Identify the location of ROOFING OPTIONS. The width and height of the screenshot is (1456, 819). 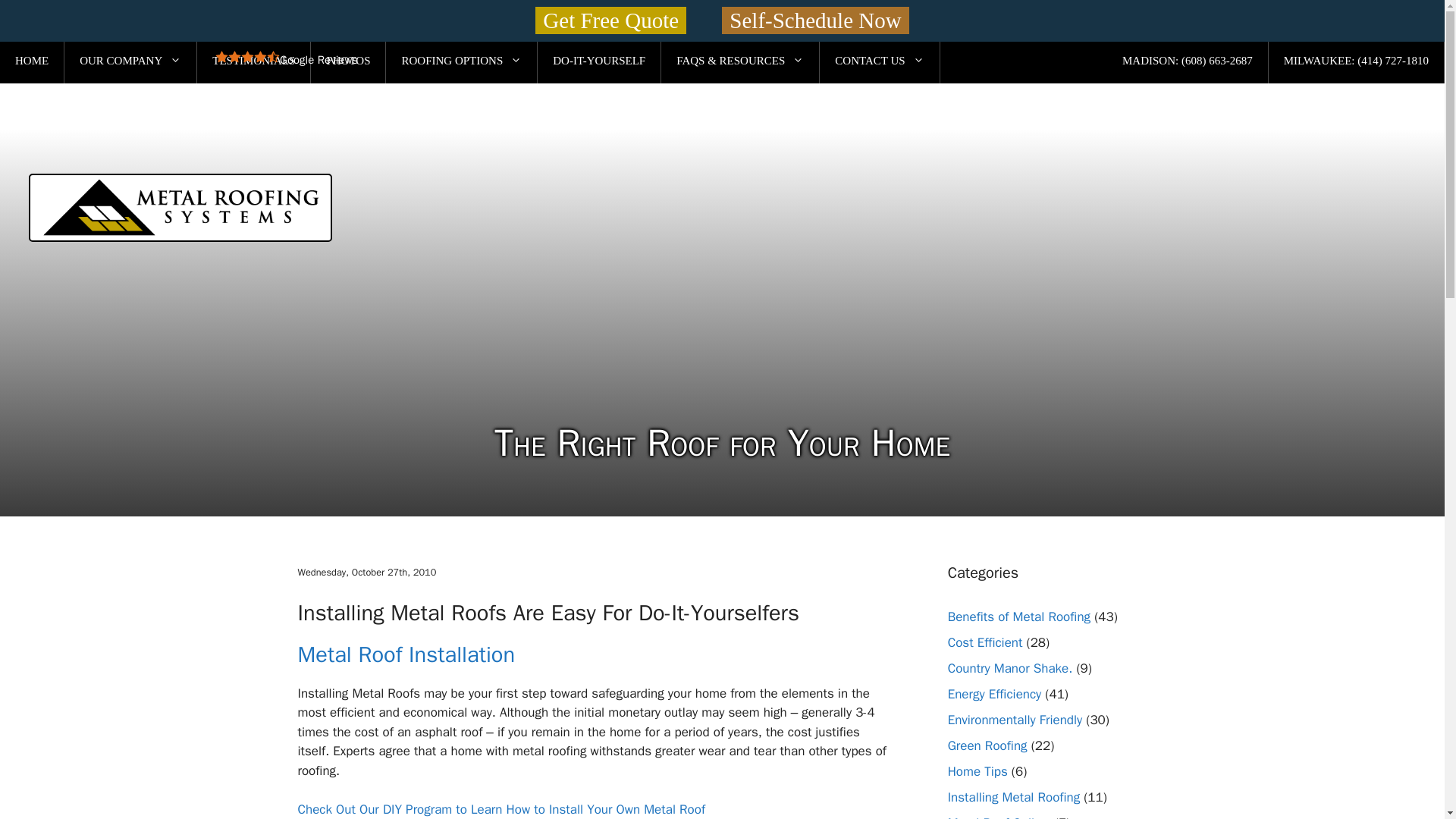
(461, 61).